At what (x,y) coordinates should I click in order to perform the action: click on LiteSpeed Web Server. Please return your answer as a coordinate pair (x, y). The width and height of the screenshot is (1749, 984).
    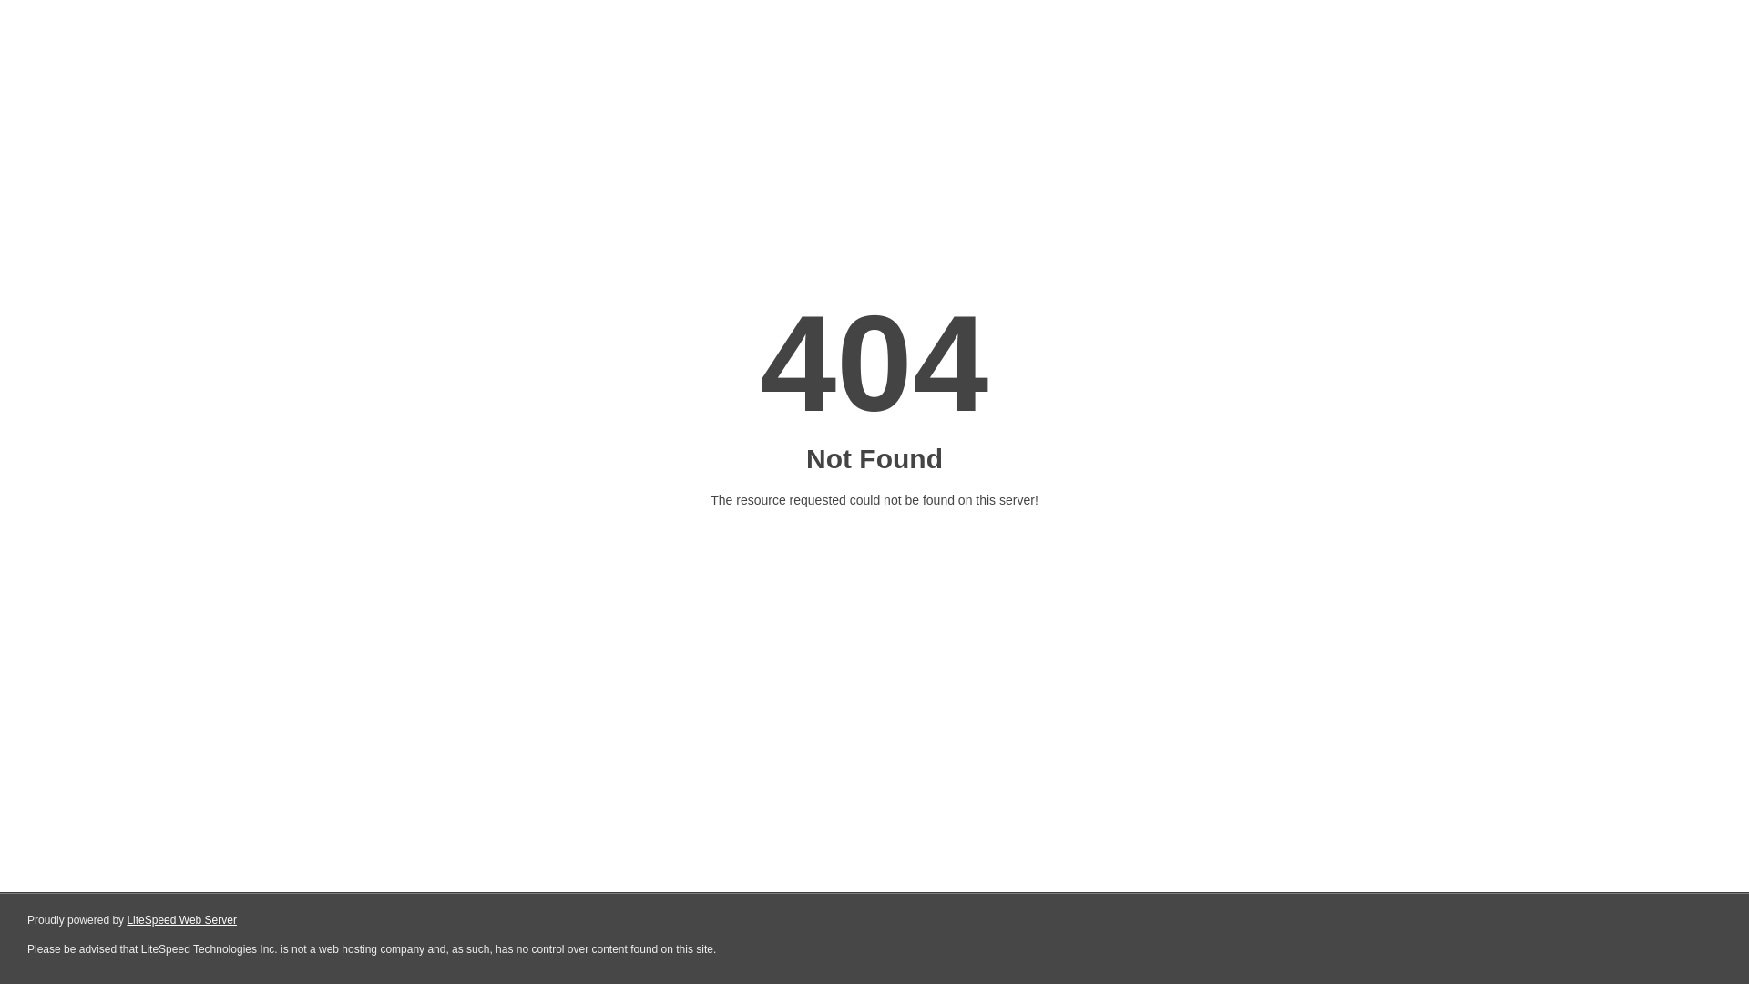
    Looking at the image, I should click on (182, 920).